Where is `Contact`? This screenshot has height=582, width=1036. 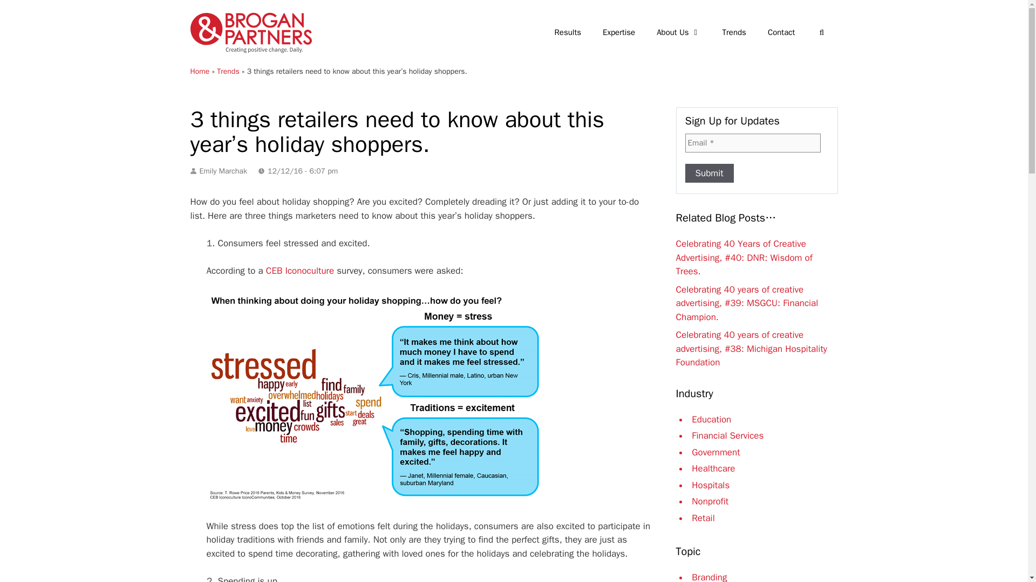
Contact is located at coordinates (781, 32).